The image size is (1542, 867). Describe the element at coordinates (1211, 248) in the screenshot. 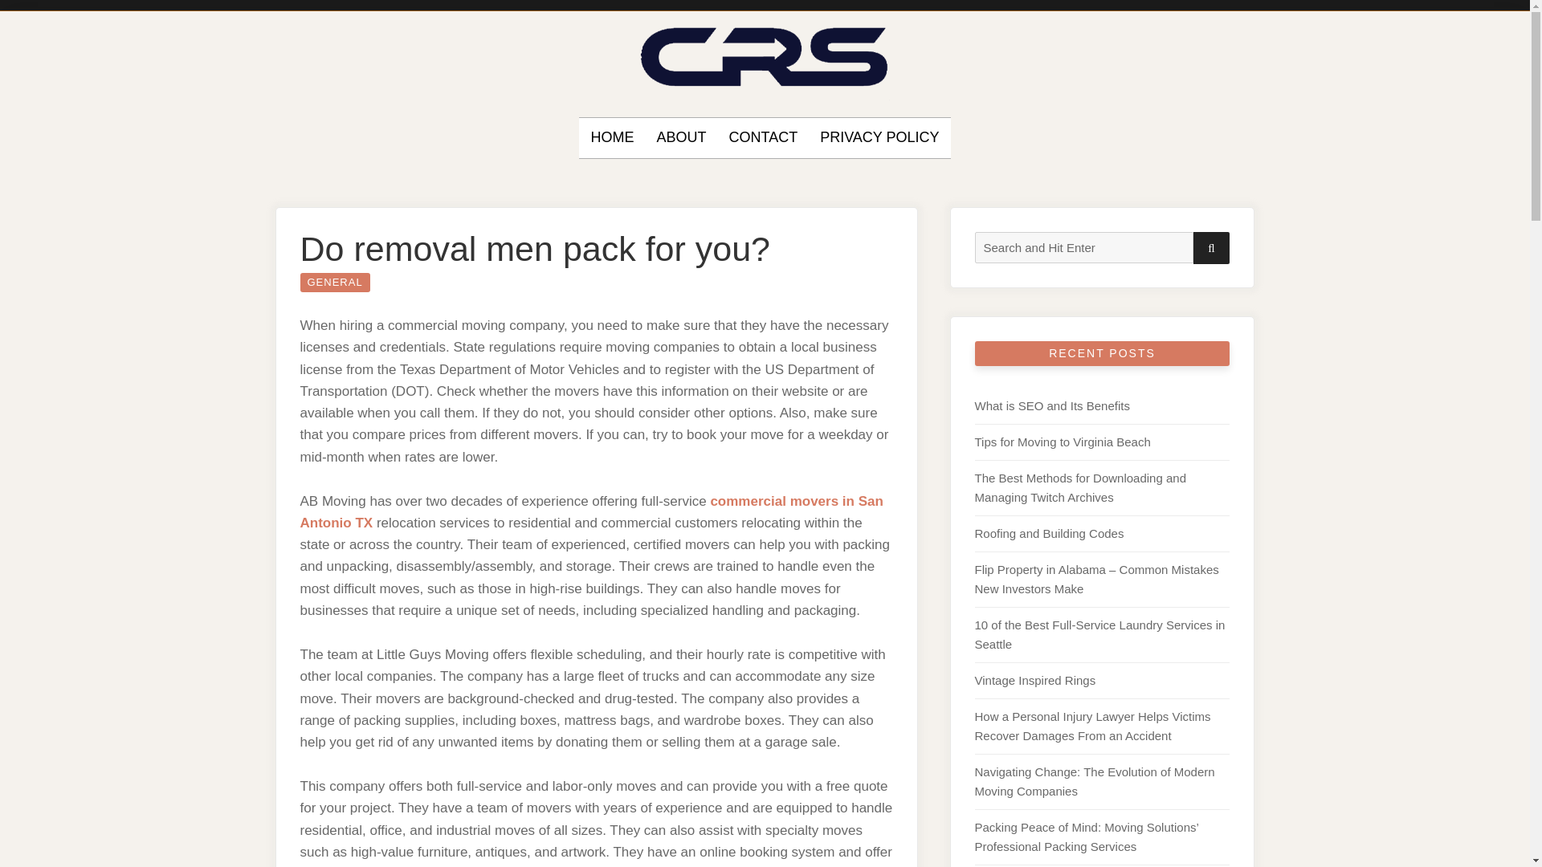

I see `SEARCH` at that location.